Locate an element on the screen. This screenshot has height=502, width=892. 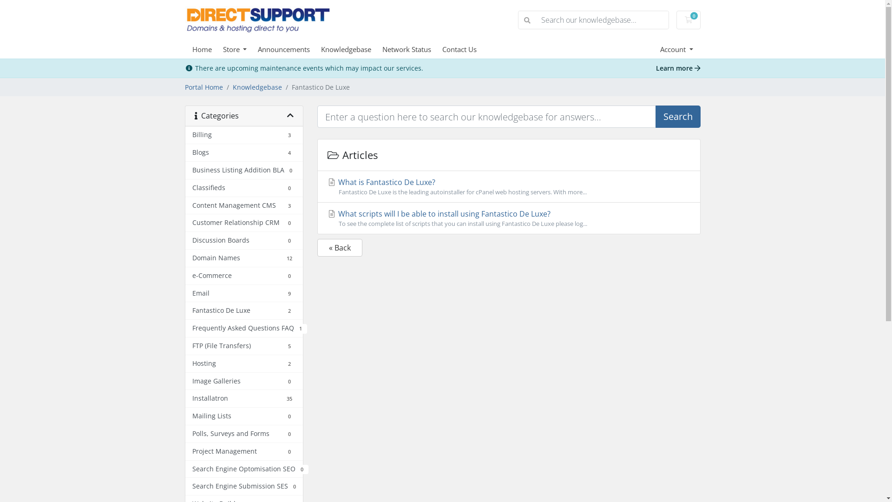
Project Management
0 is located at coordinates (243, 452).